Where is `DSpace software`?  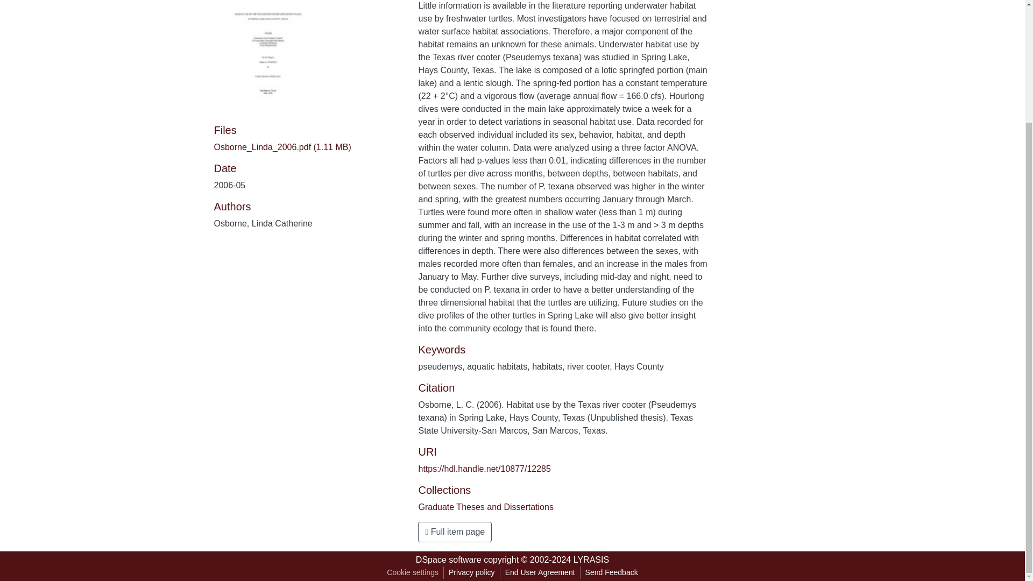
DSpace software is located at coordinates (449, 559).